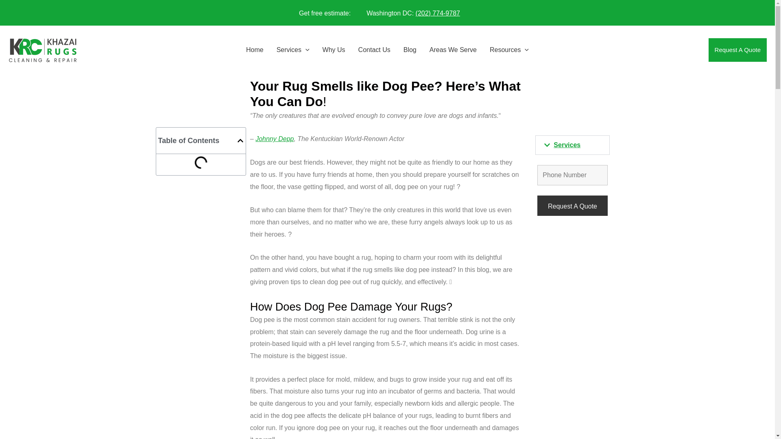 The height and width of the screenshot is (439, 781). I want to click on Contact Us, so click(374, 50).